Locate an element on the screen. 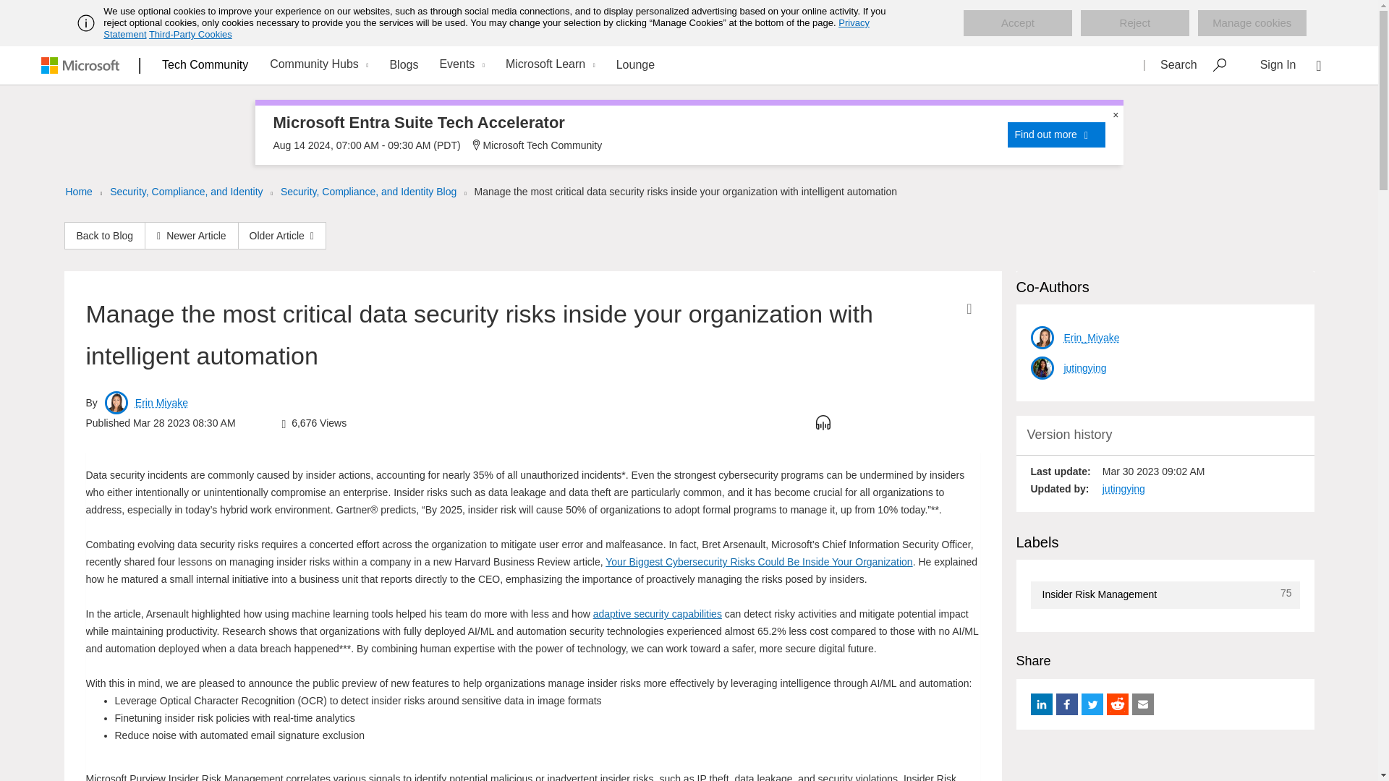 This screenshot has width=1389, height=781. Accept is located at coordinates (1018, 23).